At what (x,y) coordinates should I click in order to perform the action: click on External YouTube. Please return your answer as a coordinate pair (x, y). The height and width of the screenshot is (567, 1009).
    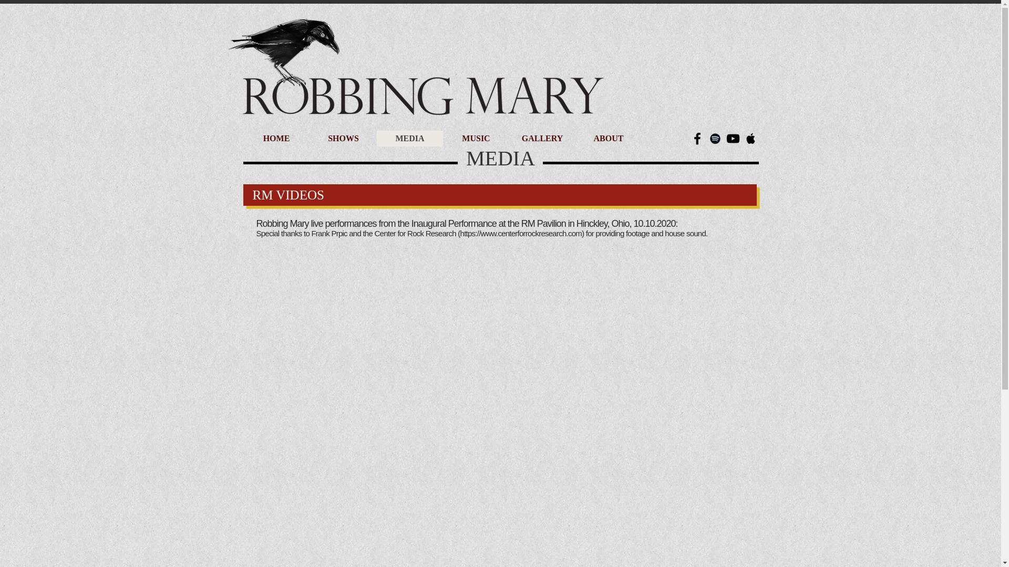
    Looking at the image, I should click on (374, 472).